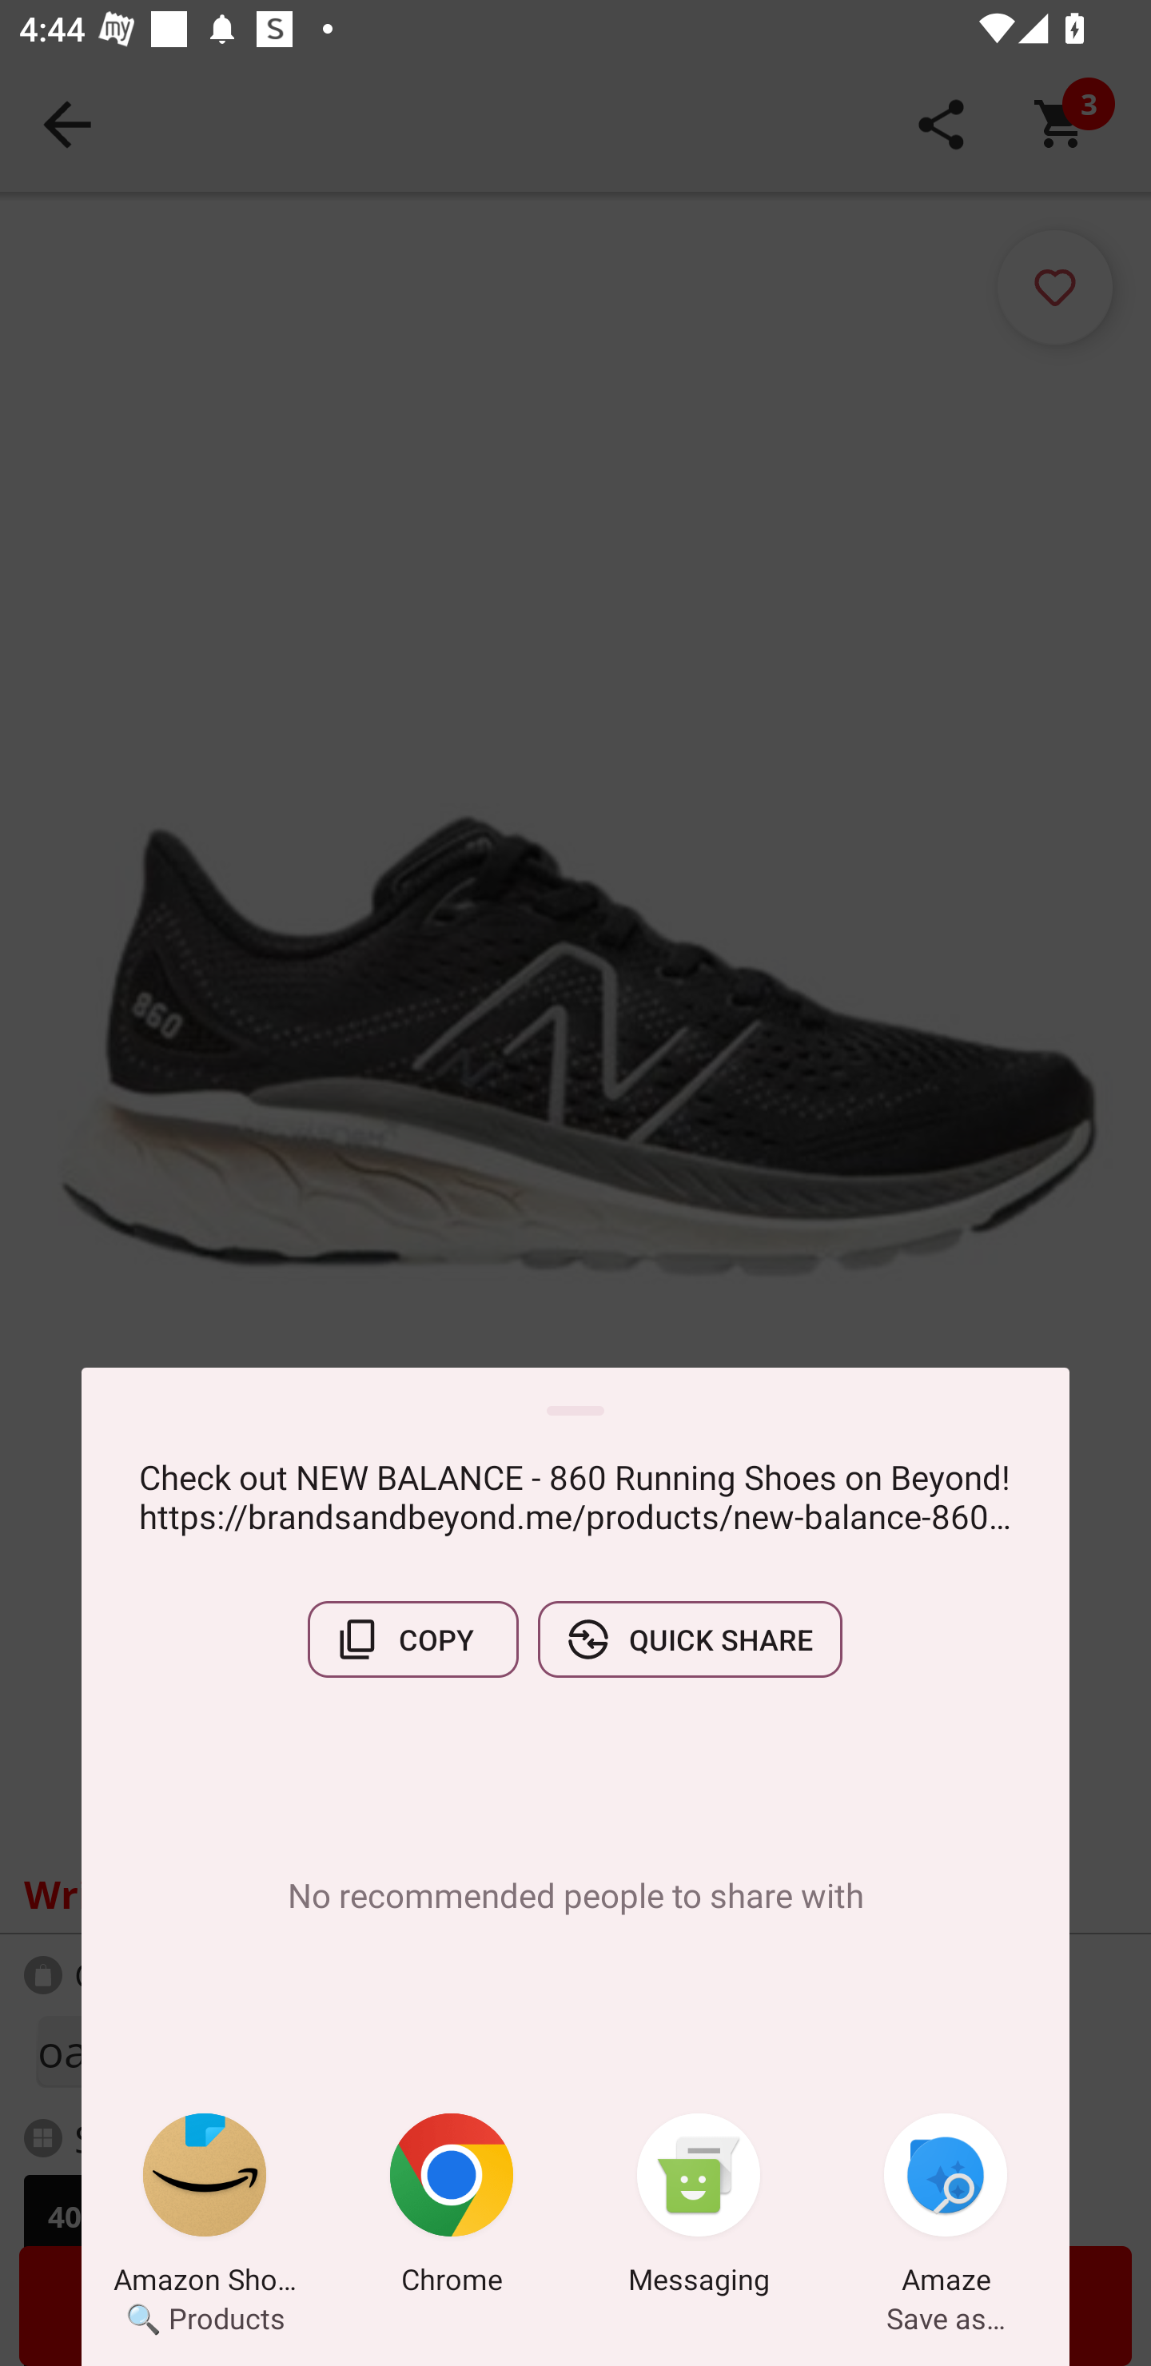 Image resolution: width=1151 pixels, height=2366 pixels. What do you see at coordinates (946, 2209) in the screenshot?
I see `Amaze Save as…` at bounding box center [946, 2209].